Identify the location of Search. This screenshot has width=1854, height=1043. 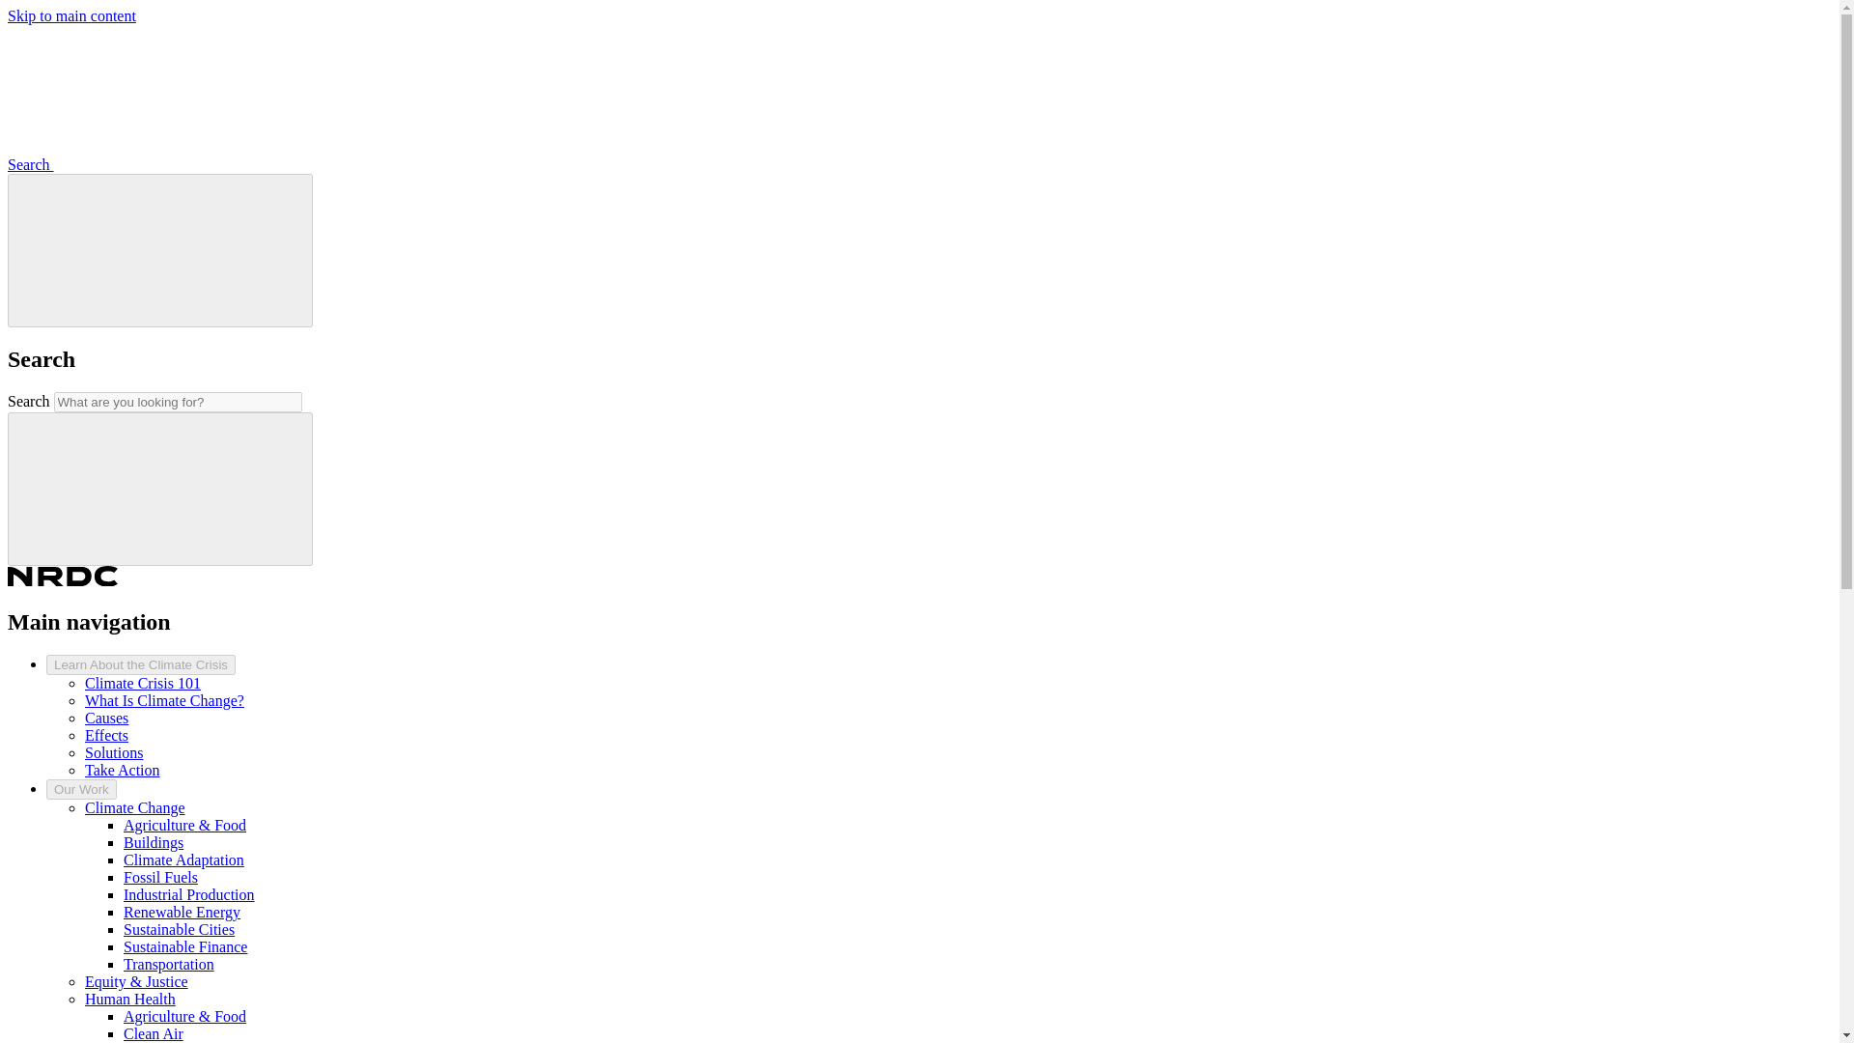
(160, 487).